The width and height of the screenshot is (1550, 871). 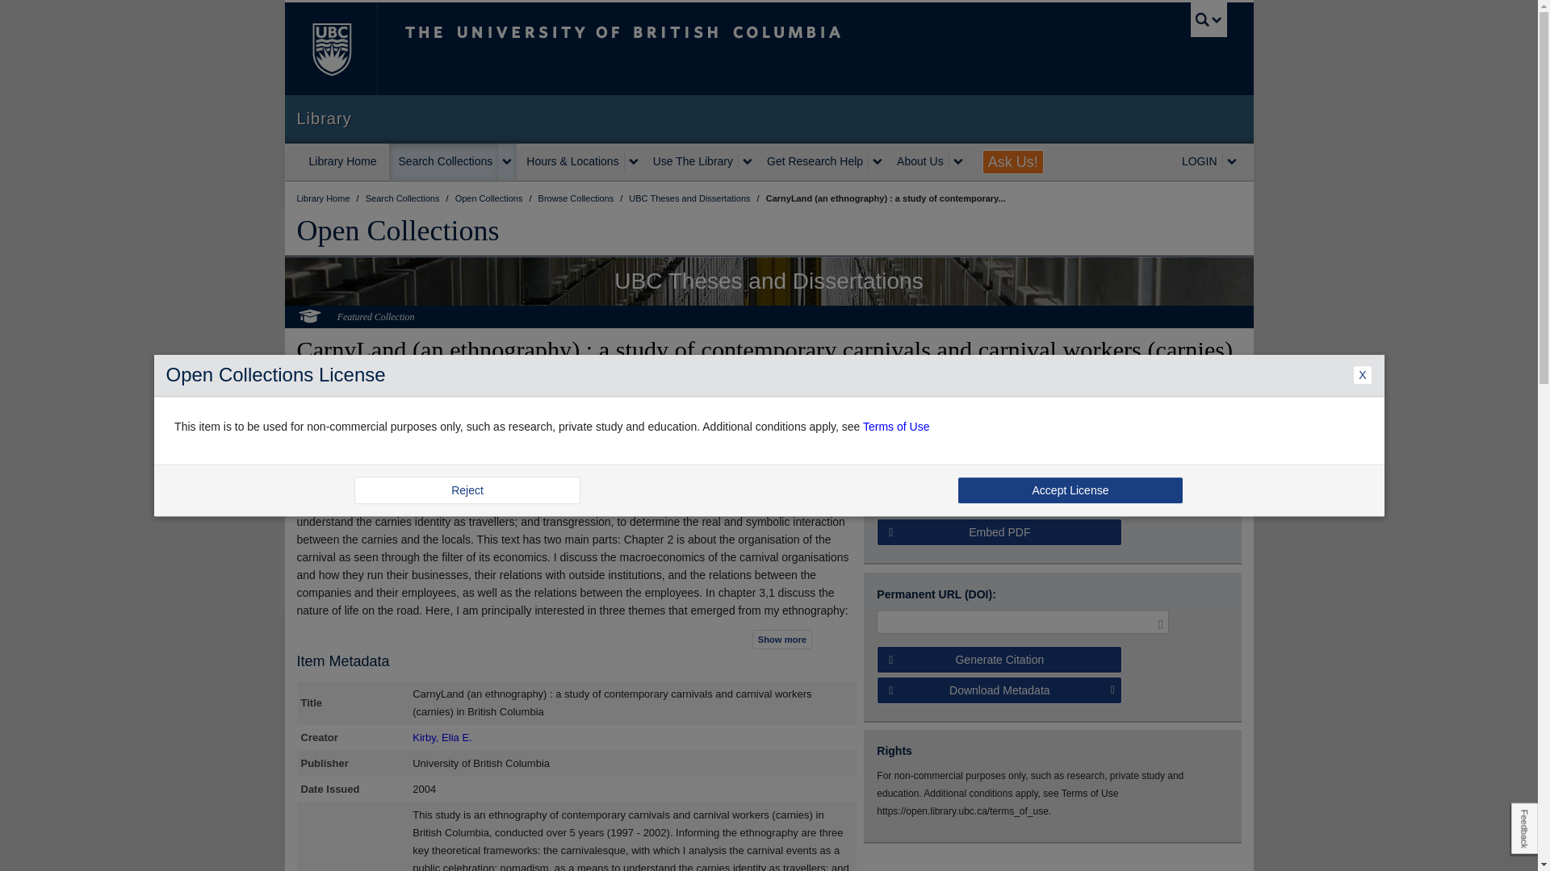 I want to click on open file, so click(x=901, y=462).